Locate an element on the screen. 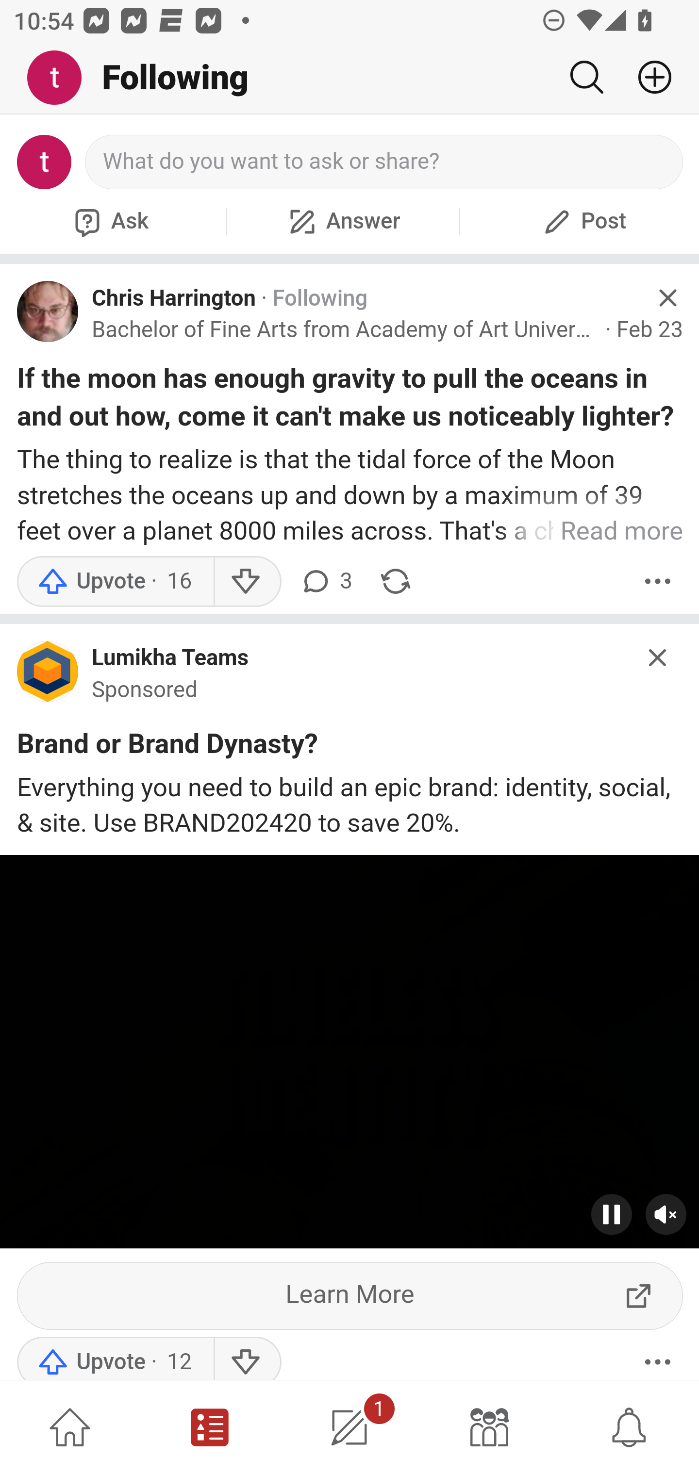 This screenshot has height=1475, width=699. Lumikha Teams is located at coordinates (170, 659).